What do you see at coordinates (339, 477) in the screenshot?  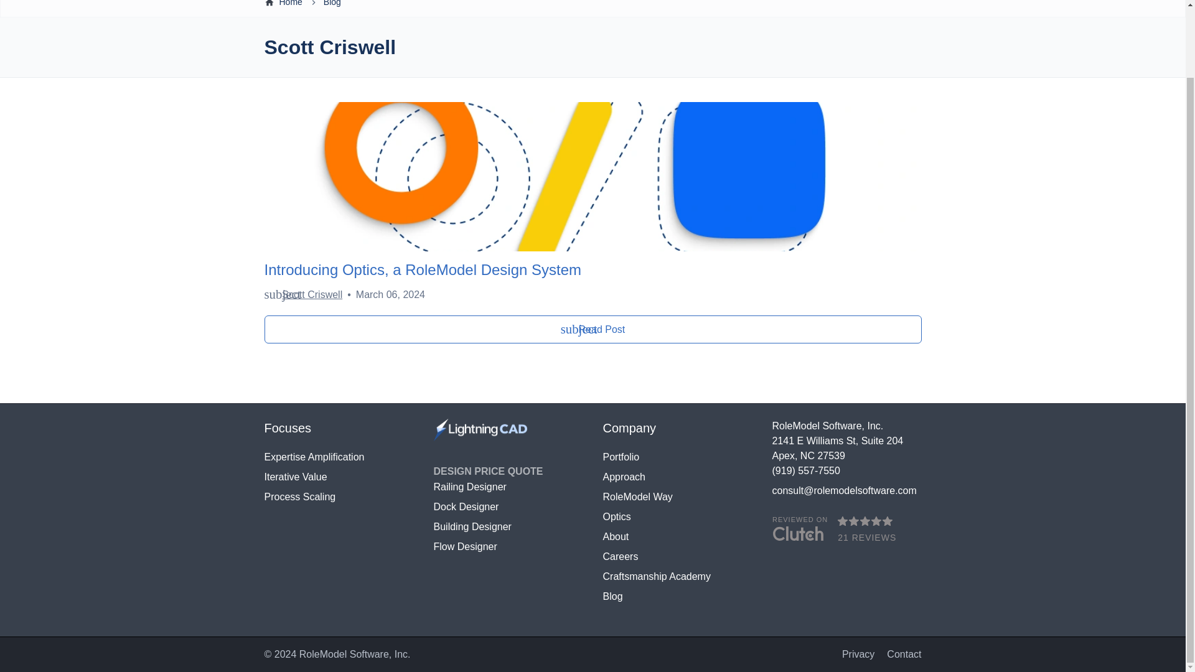 I see `Iterative Value` at bounding box center [339, 477].